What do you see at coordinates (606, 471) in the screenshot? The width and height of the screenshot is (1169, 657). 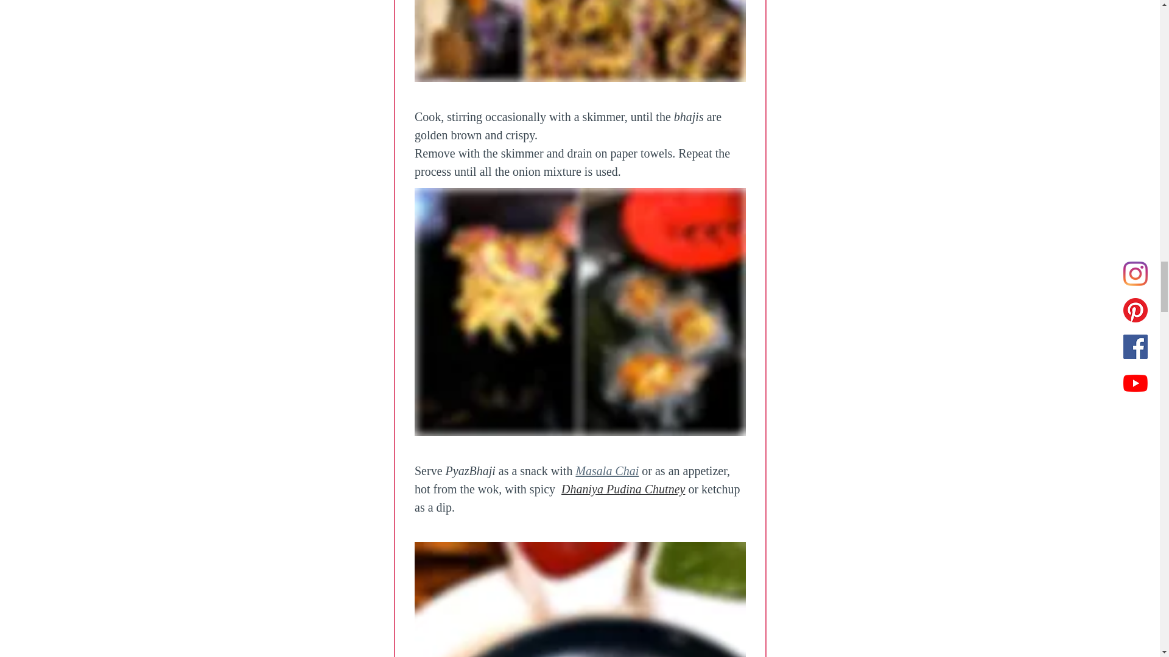 I see `Masala Chai` at bounding box center [606, 471].